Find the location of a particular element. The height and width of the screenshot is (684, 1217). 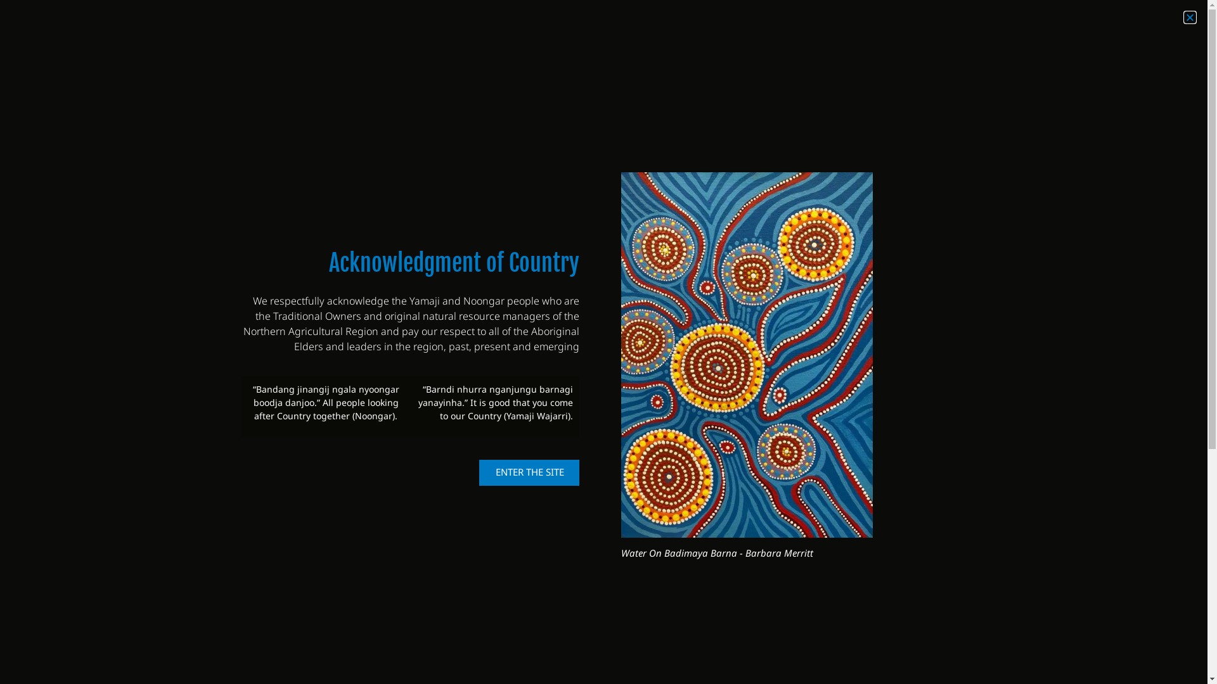

NRM GOALS is located at coordinates (801, 65).